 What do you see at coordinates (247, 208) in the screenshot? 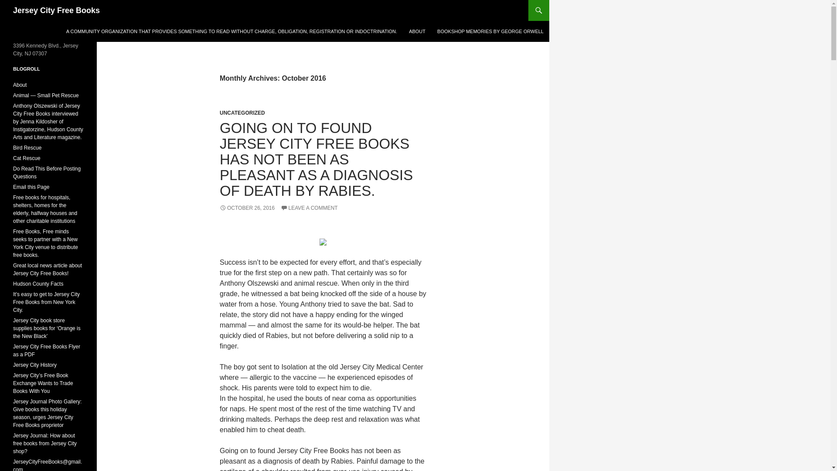
I see `OCTOBER 26, 2016` at bounding box center [247, 208].